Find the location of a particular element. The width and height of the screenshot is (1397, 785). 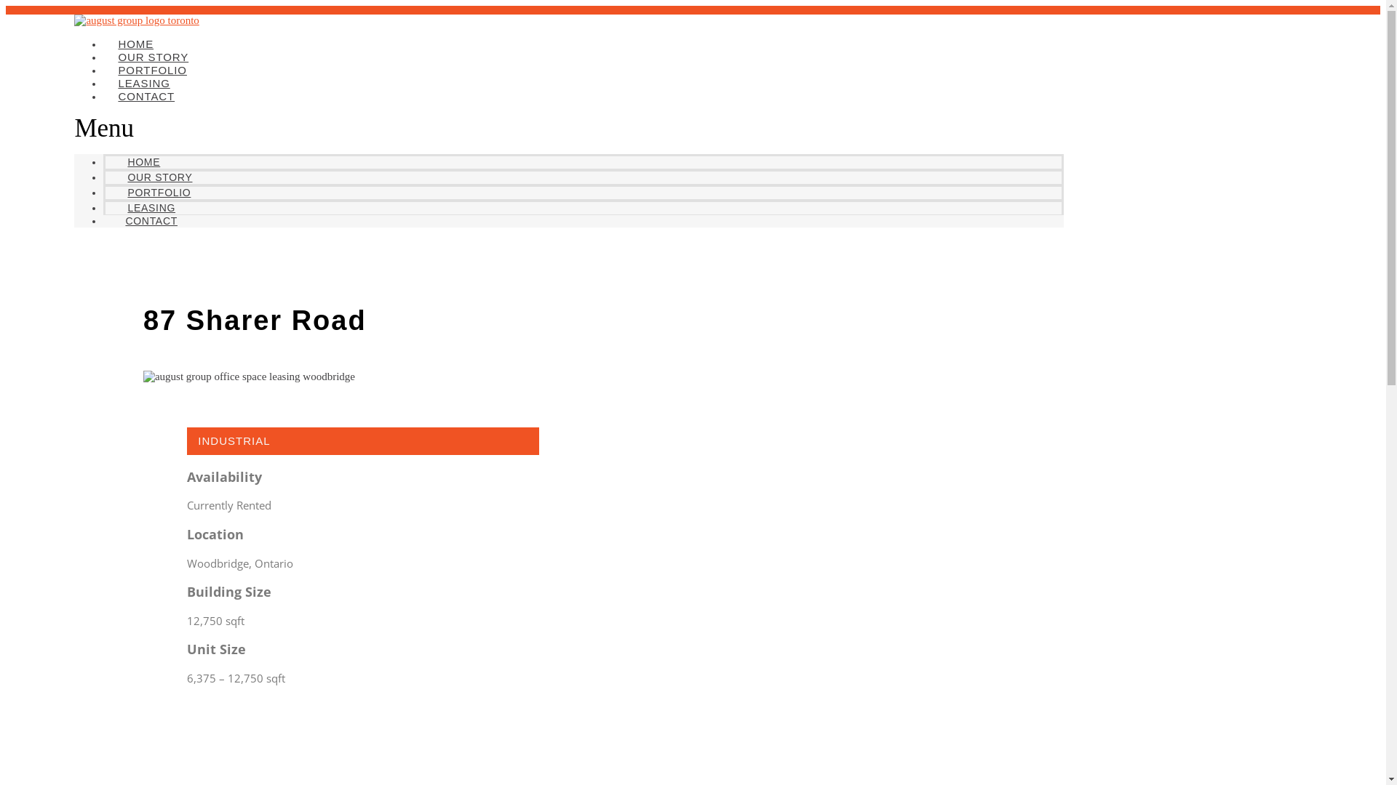

OUR STORY is located at coordinates (160, 177).